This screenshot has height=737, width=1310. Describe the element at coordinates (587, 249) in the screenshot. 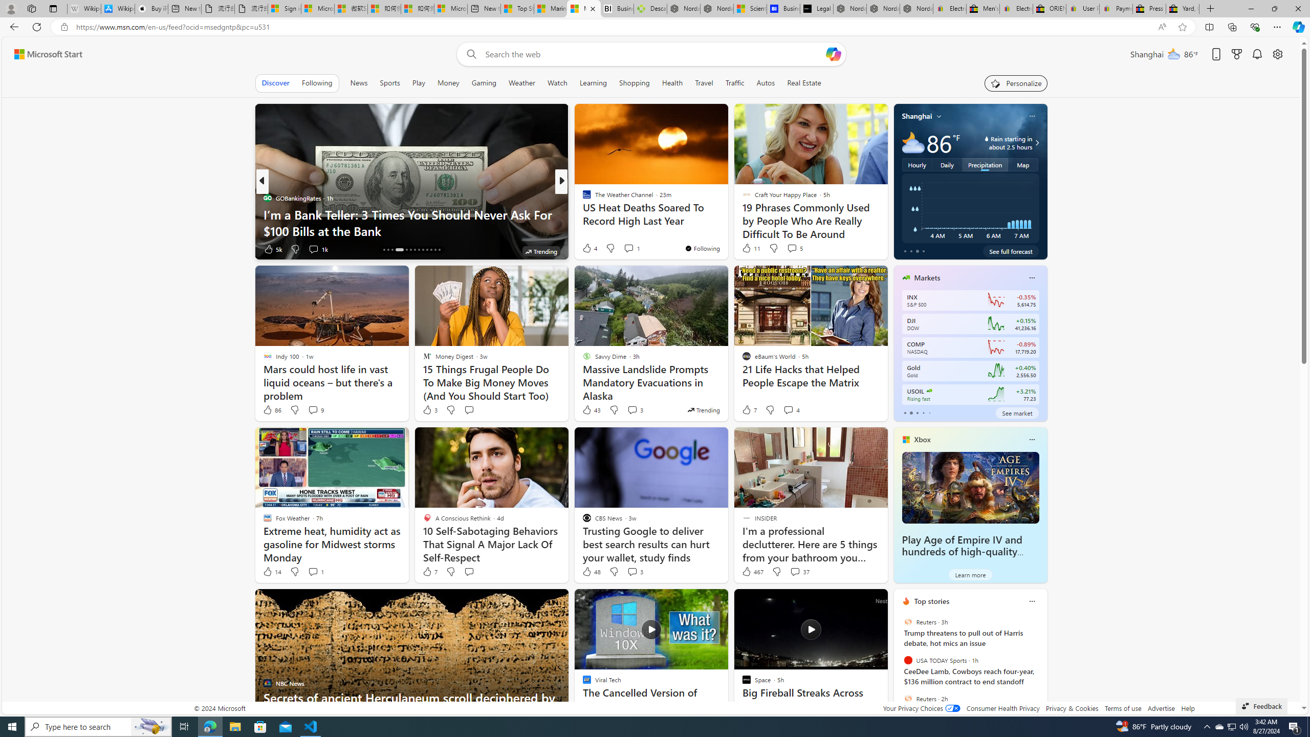

I see `13 Like` at that location.